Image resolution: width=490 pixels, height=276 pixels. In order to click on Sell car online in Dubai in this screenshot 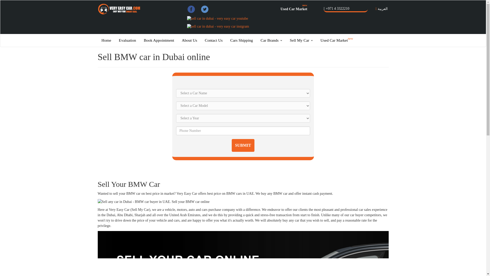, I will do `click(243, 254)`.